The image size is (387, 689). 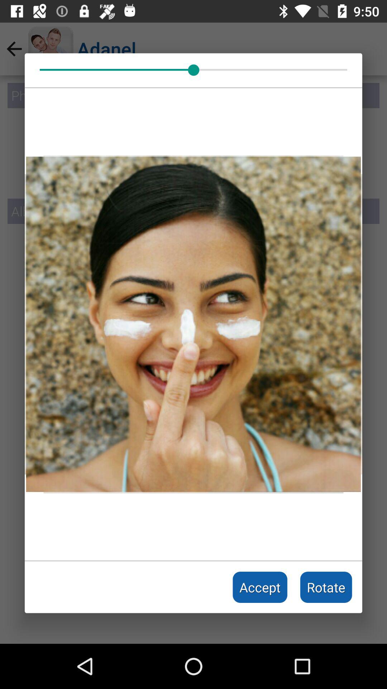 What do you see at coordinates (260, 587) in the screenshot?
I see `click icon to the left of the rotate item` at bounding box center [260, 587].